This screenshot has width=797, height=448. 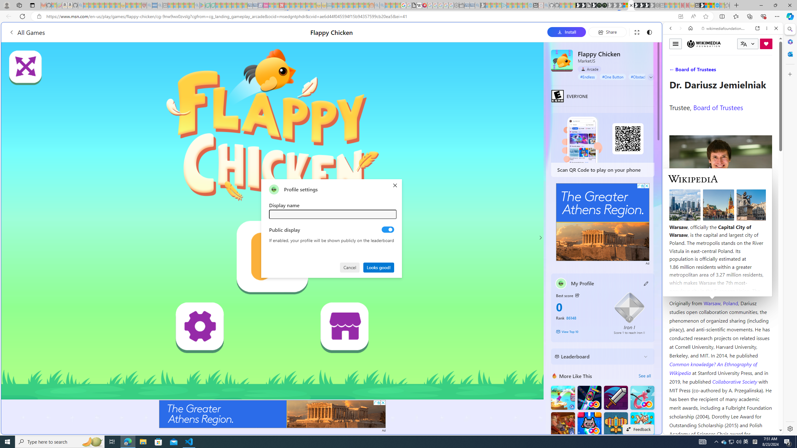 I want to click on Saloon Robbery, so click(x=563, y=424).